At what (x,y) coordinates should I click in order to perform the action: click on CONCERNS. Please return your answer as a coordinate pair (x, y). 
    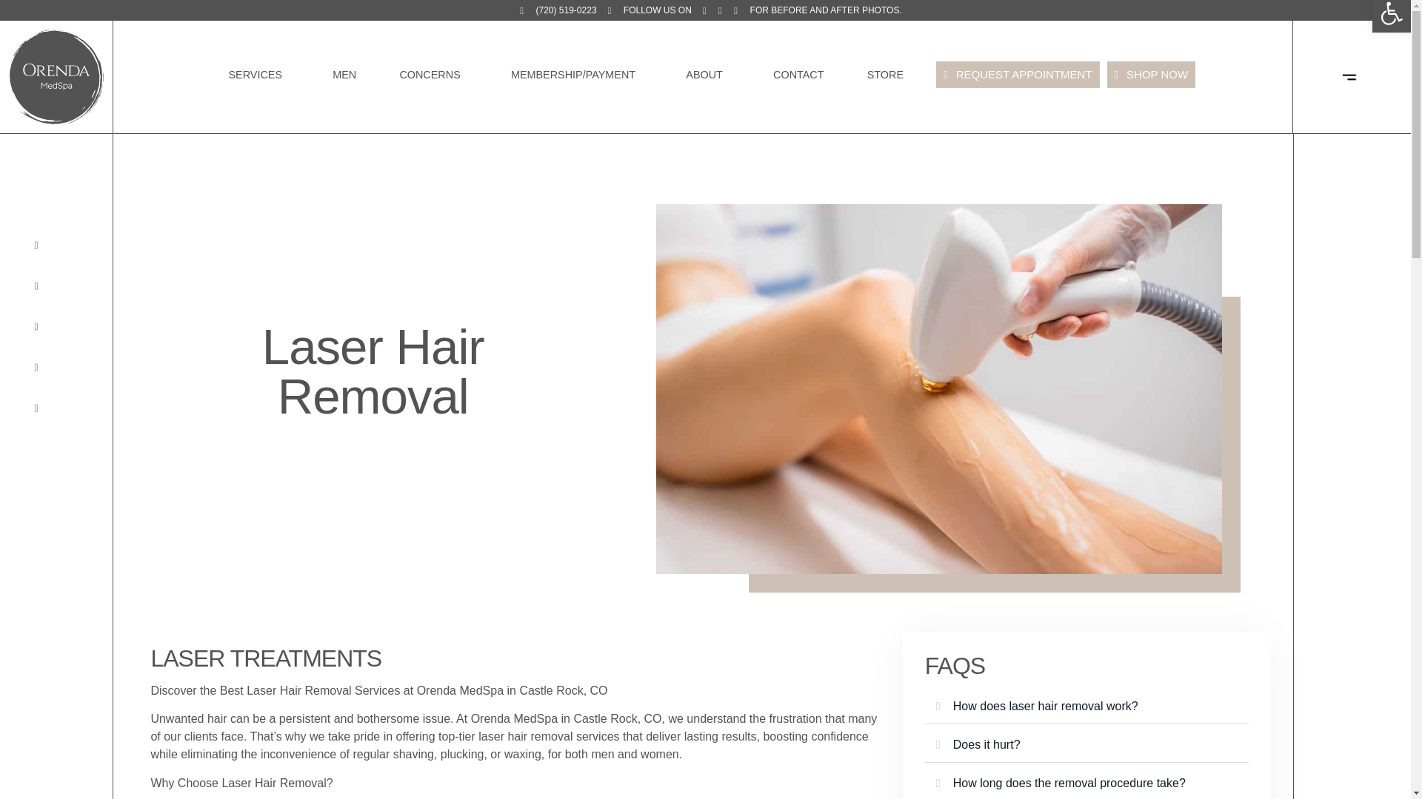
    Looking at the image, I should click on (818, 10).